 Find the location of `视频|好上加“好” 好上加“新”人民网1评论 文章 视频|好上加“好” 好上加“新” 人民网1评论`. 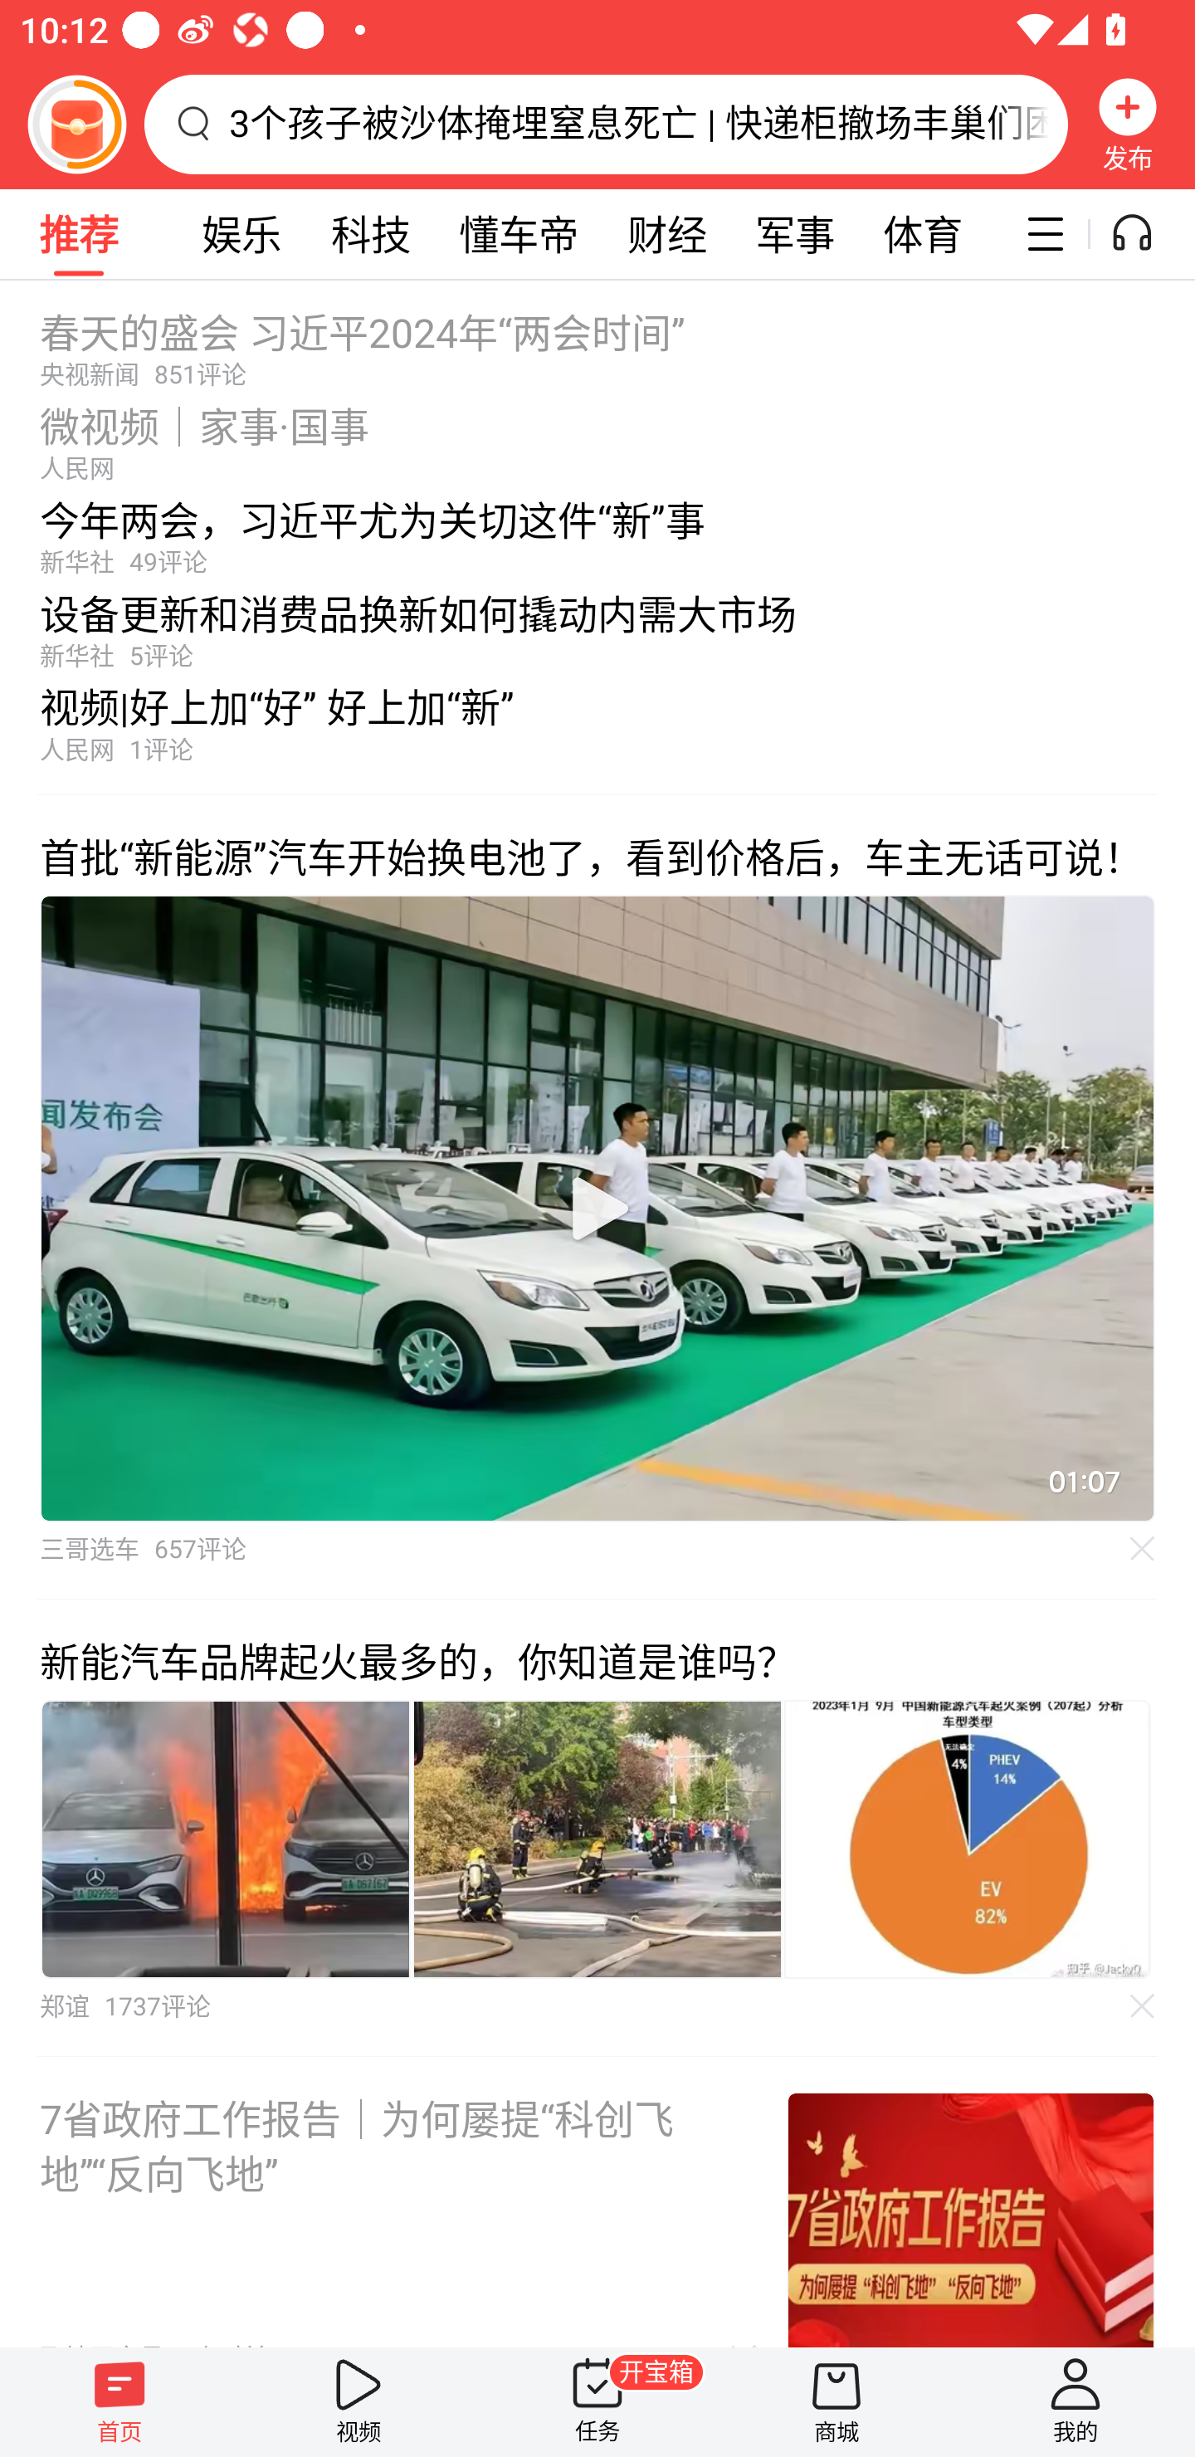

视频|好上加“好” 好上加“新”人民网1评论 文章 视频|好上加“好” 好上加“新” 人民网1评论 is located at coordinates (597, 732).